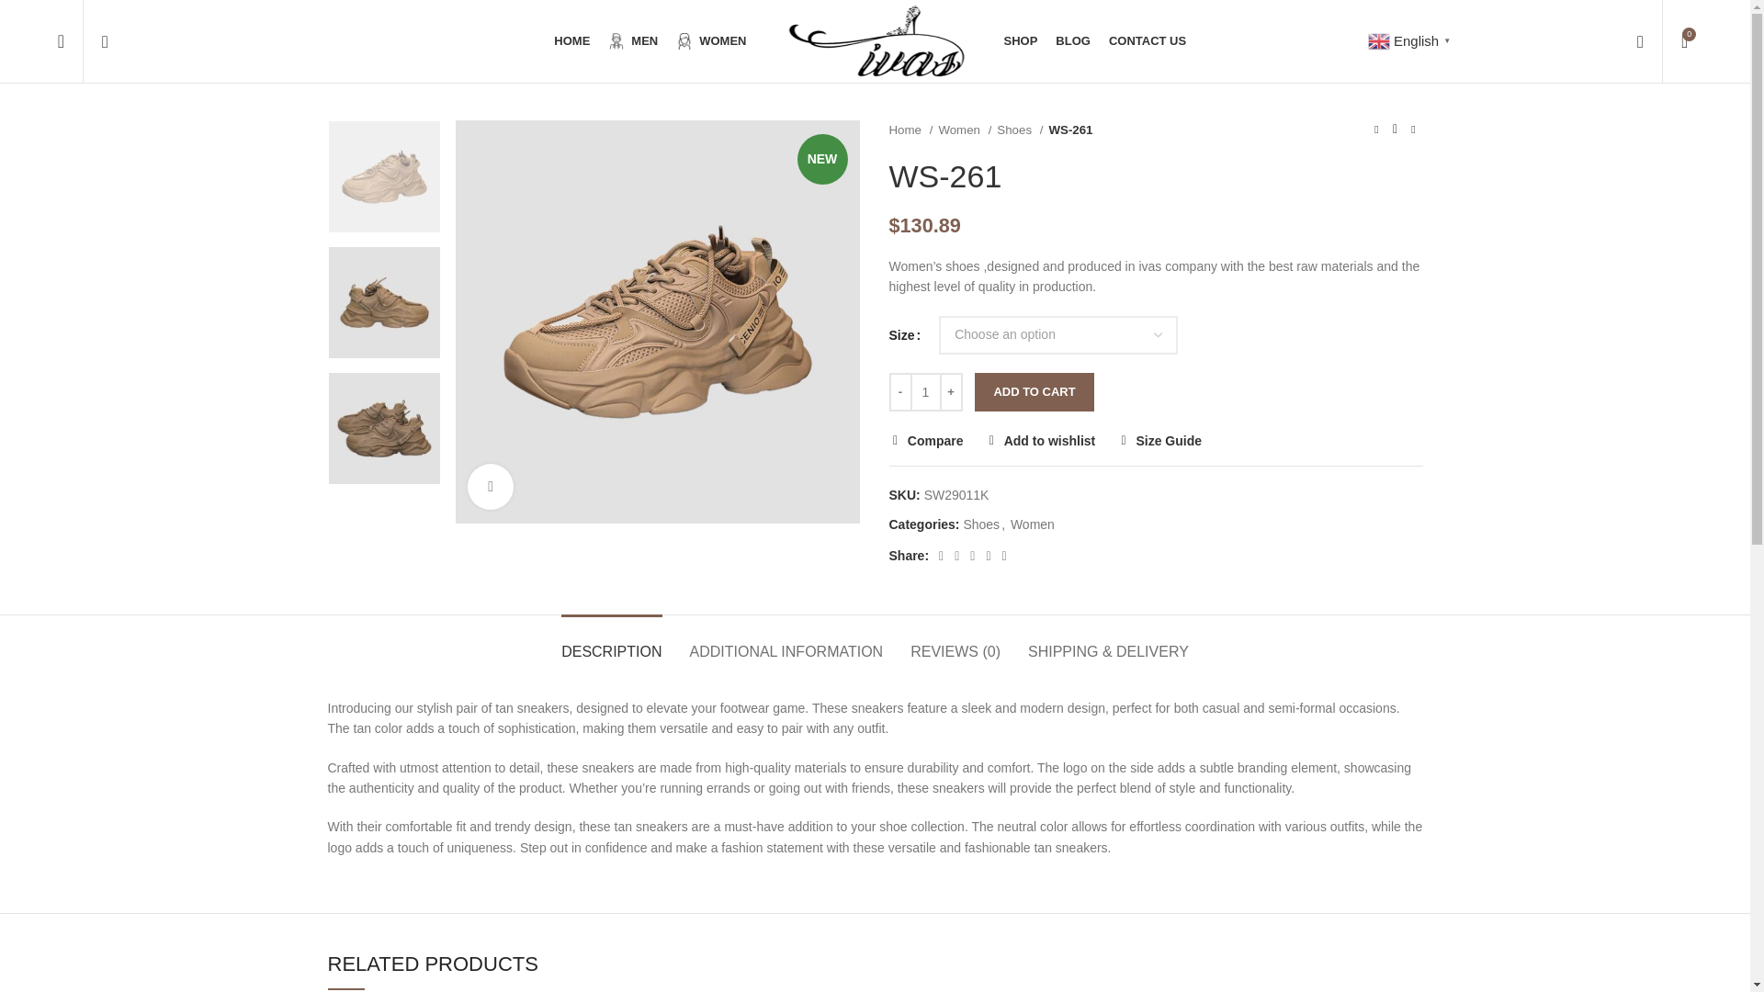  Describe the element at coordinates (710, 40) in the screenshot. I see `WOMEN` at that location.